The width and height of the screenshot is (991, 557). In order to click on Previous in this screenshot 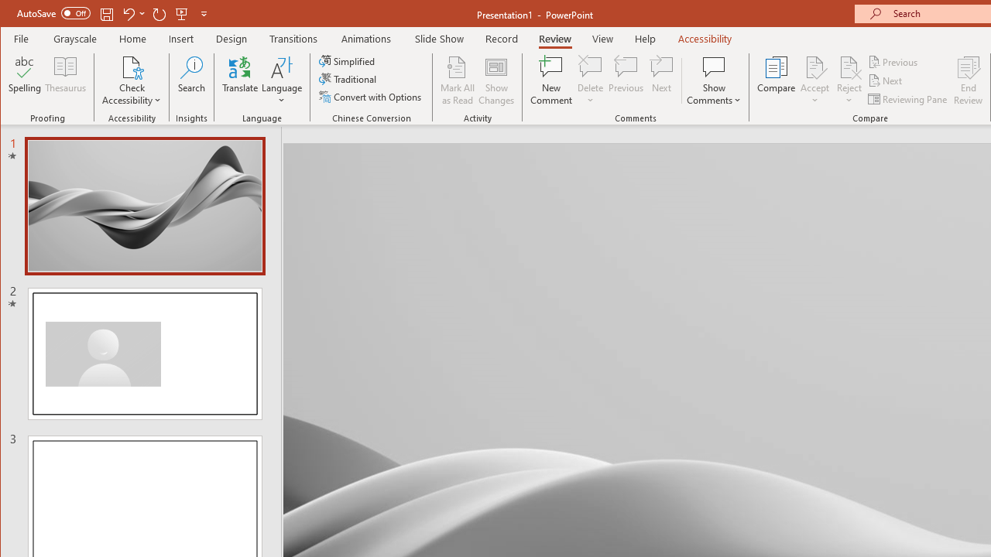, I will do `click(893, 62)`.